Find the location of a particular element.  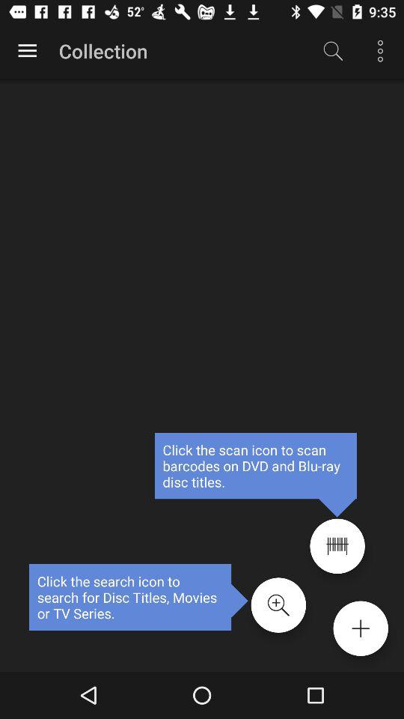

add options is located at coordinates (361, 628).